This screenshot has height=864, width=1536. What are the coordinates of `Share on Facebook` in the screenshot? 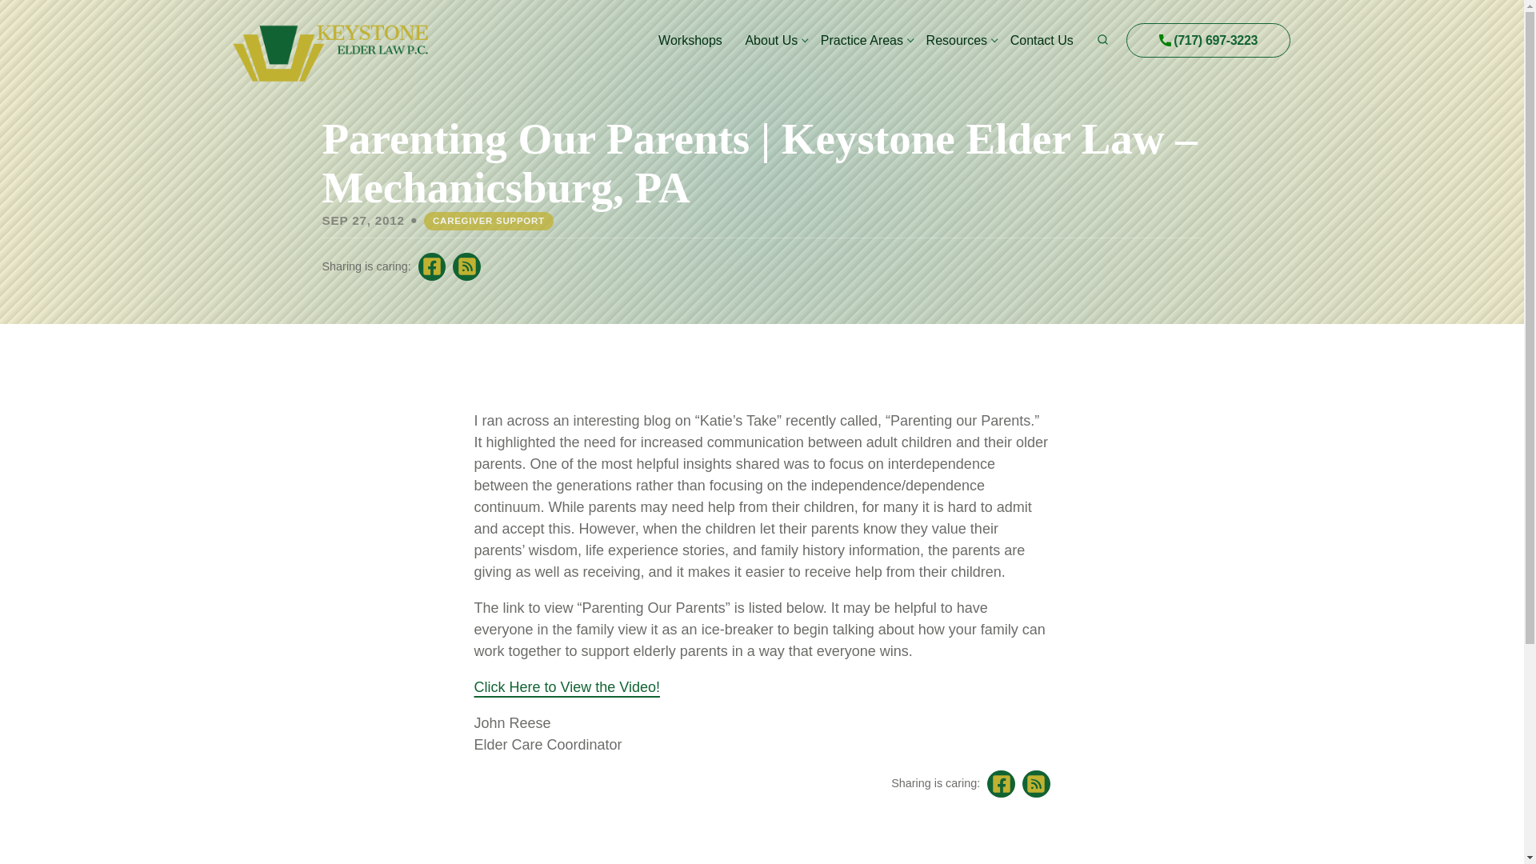 It's located at (432, 267).